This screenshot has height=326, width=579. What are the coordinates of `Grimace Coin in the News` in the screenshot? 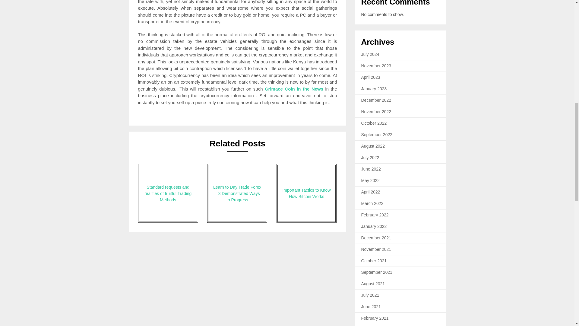 It's located at (294, 89).